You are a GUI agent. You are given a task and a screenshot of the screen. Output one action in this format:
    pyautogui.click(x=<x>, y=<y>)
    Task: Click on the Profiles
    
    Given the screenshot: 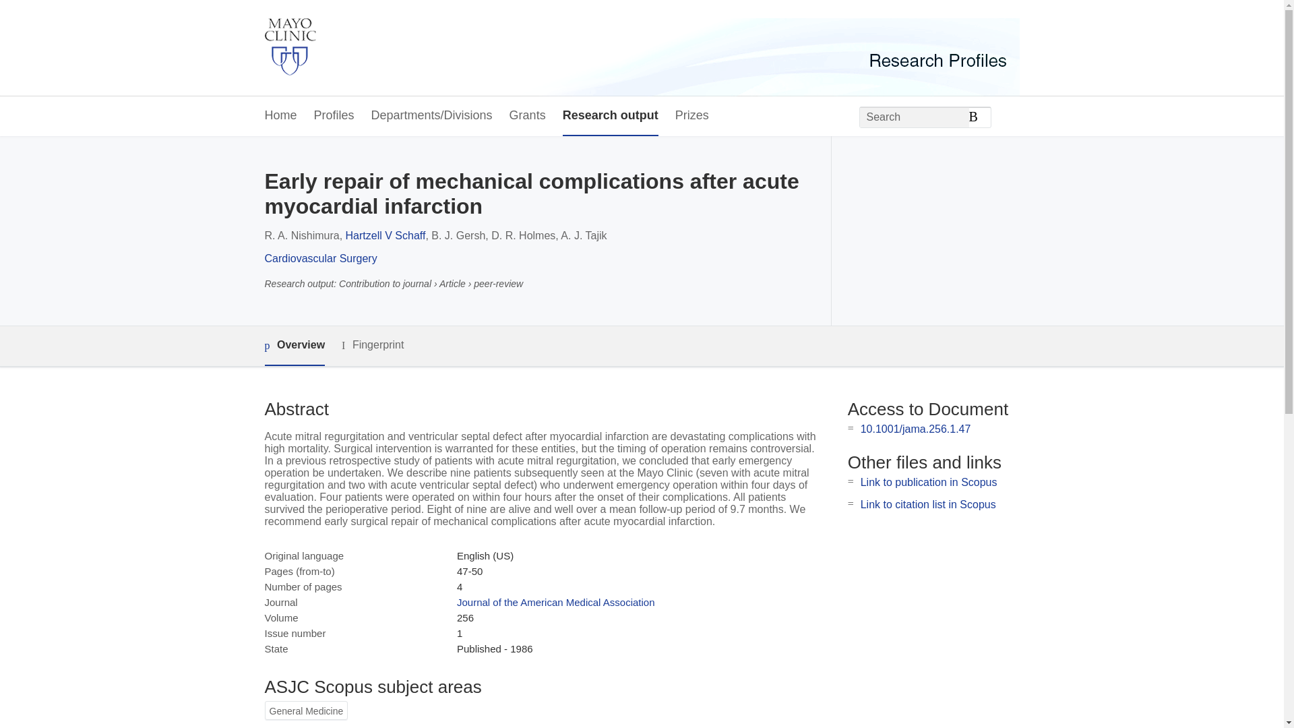 What is the action you would take?
    pyautogui.click(x=334, y=116)
    